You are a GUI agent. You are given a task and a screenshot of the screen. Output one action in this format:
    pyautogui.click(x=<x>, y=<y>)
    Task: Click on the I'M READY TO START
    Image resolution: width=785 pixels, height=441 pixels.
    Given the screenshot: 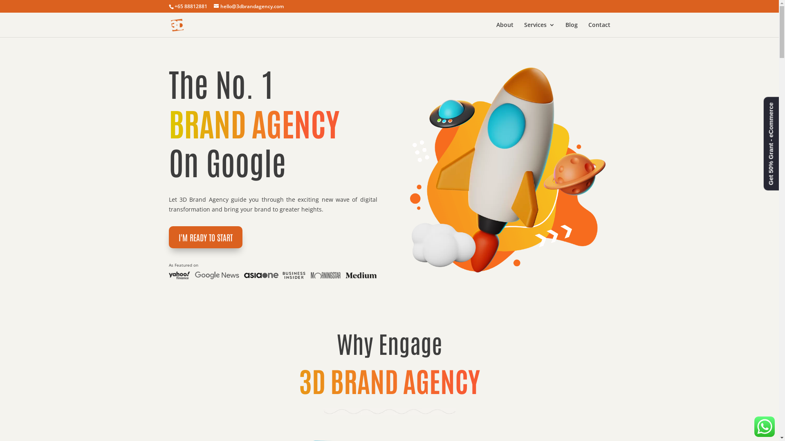 What is the action you would take?
    pyautogui.click(x=205, y=237)
    